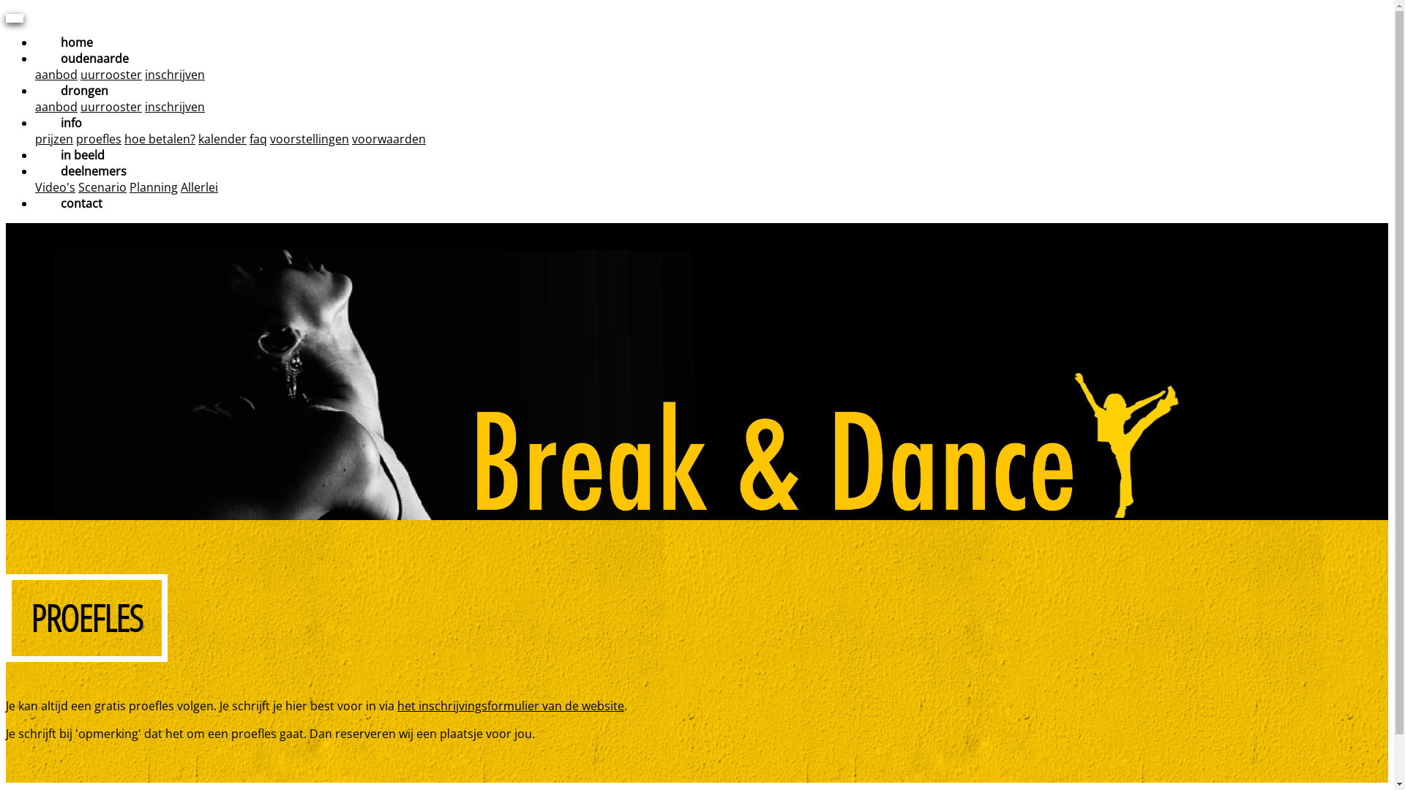 This screenshot has height=790, width=1405. Describe the element at coordinates (94, 171) in the screenshot. I see `deelnemers` at that location.